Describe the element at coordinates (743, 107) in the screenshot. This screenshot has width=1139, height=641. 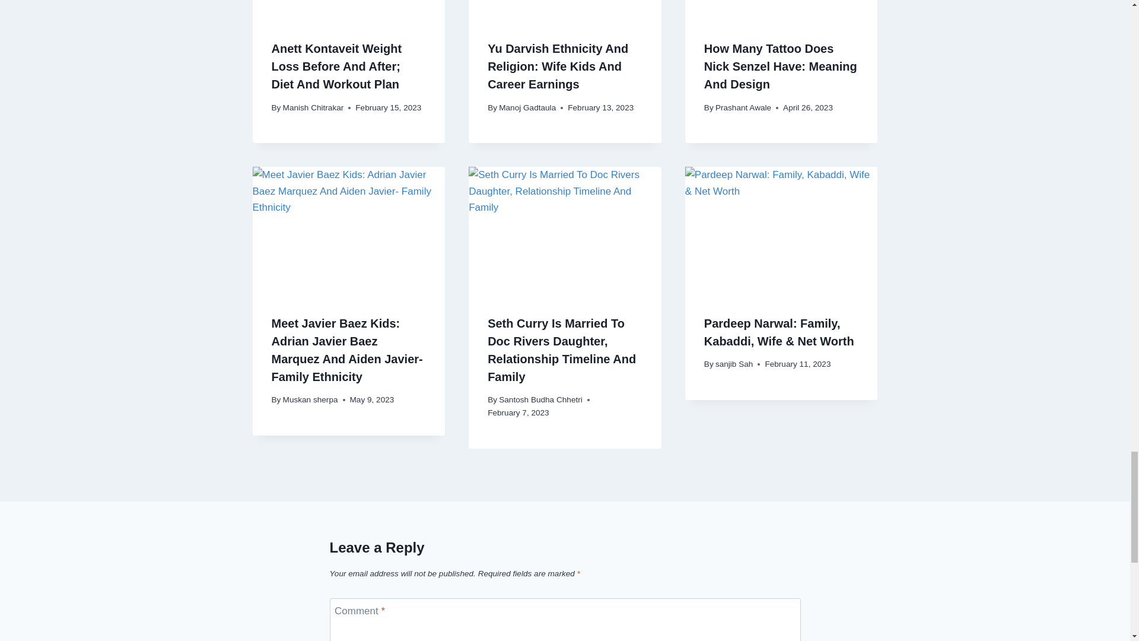
I see `Prashant Awale` at that location.